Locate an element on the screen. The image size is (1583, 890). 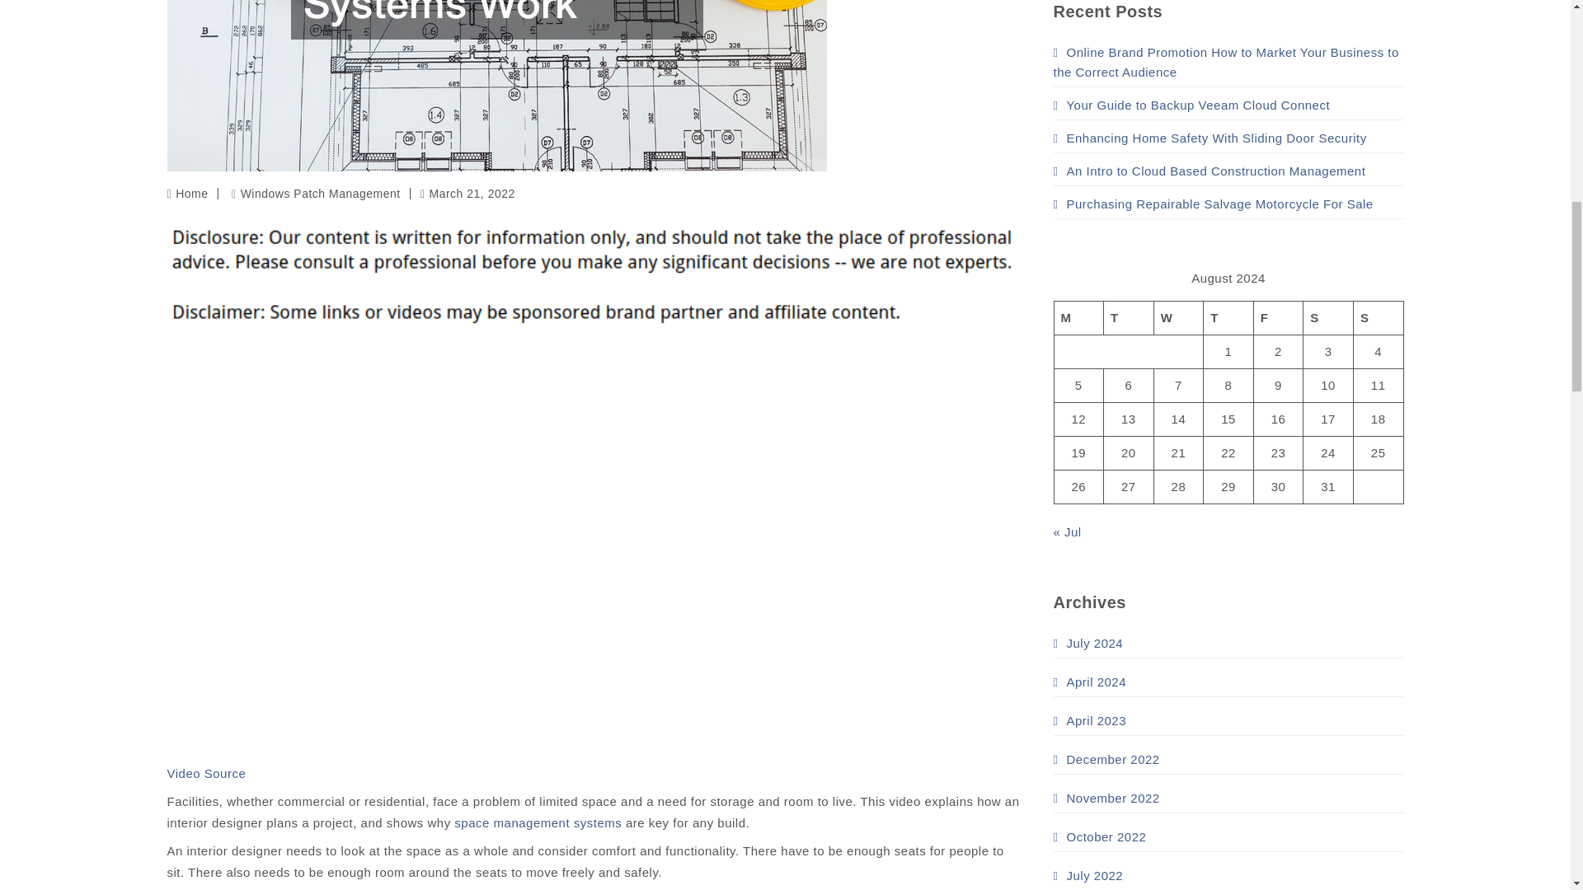
March 21, 2022 is located at coordinates (468, 193).